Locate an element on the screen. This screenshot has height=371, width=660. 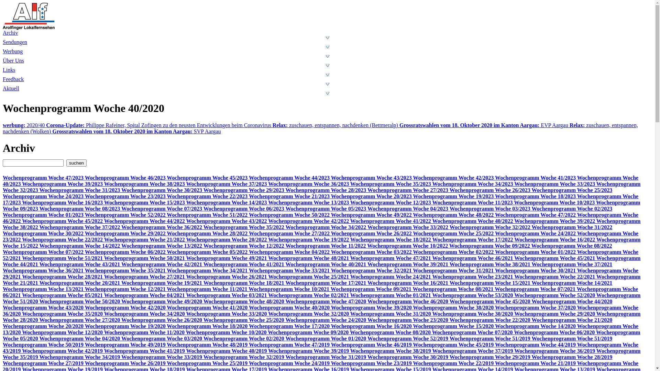
Wochenprogramm Woche 30/2020 is located at coordinates (474, 314).